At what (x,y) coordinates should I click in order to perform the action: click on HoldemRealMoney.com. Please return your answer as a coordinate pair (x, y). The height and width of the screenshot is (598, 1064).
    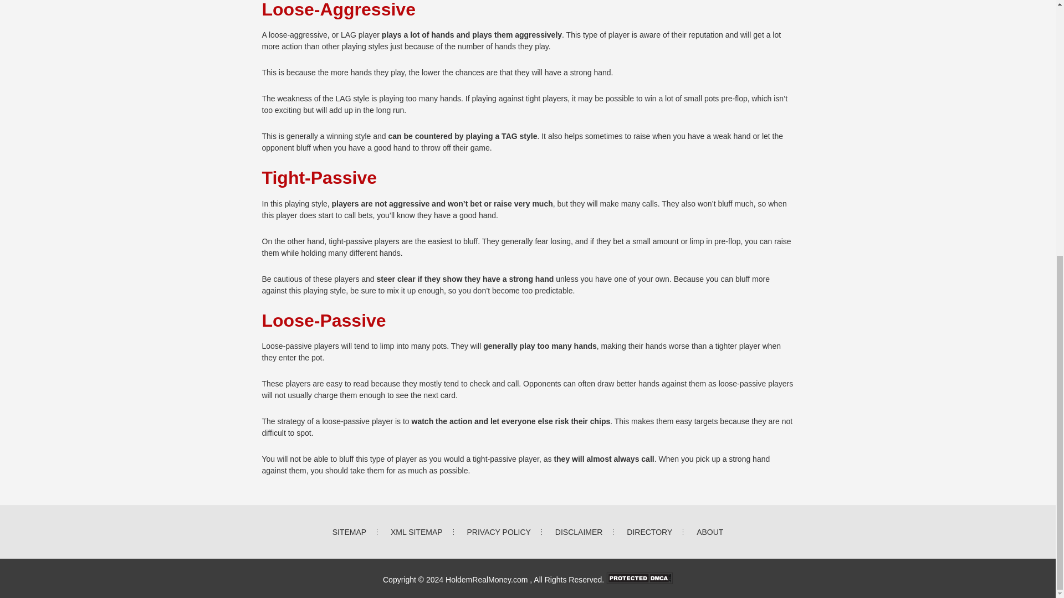
    Looking at the image, I should click on (488, 579).